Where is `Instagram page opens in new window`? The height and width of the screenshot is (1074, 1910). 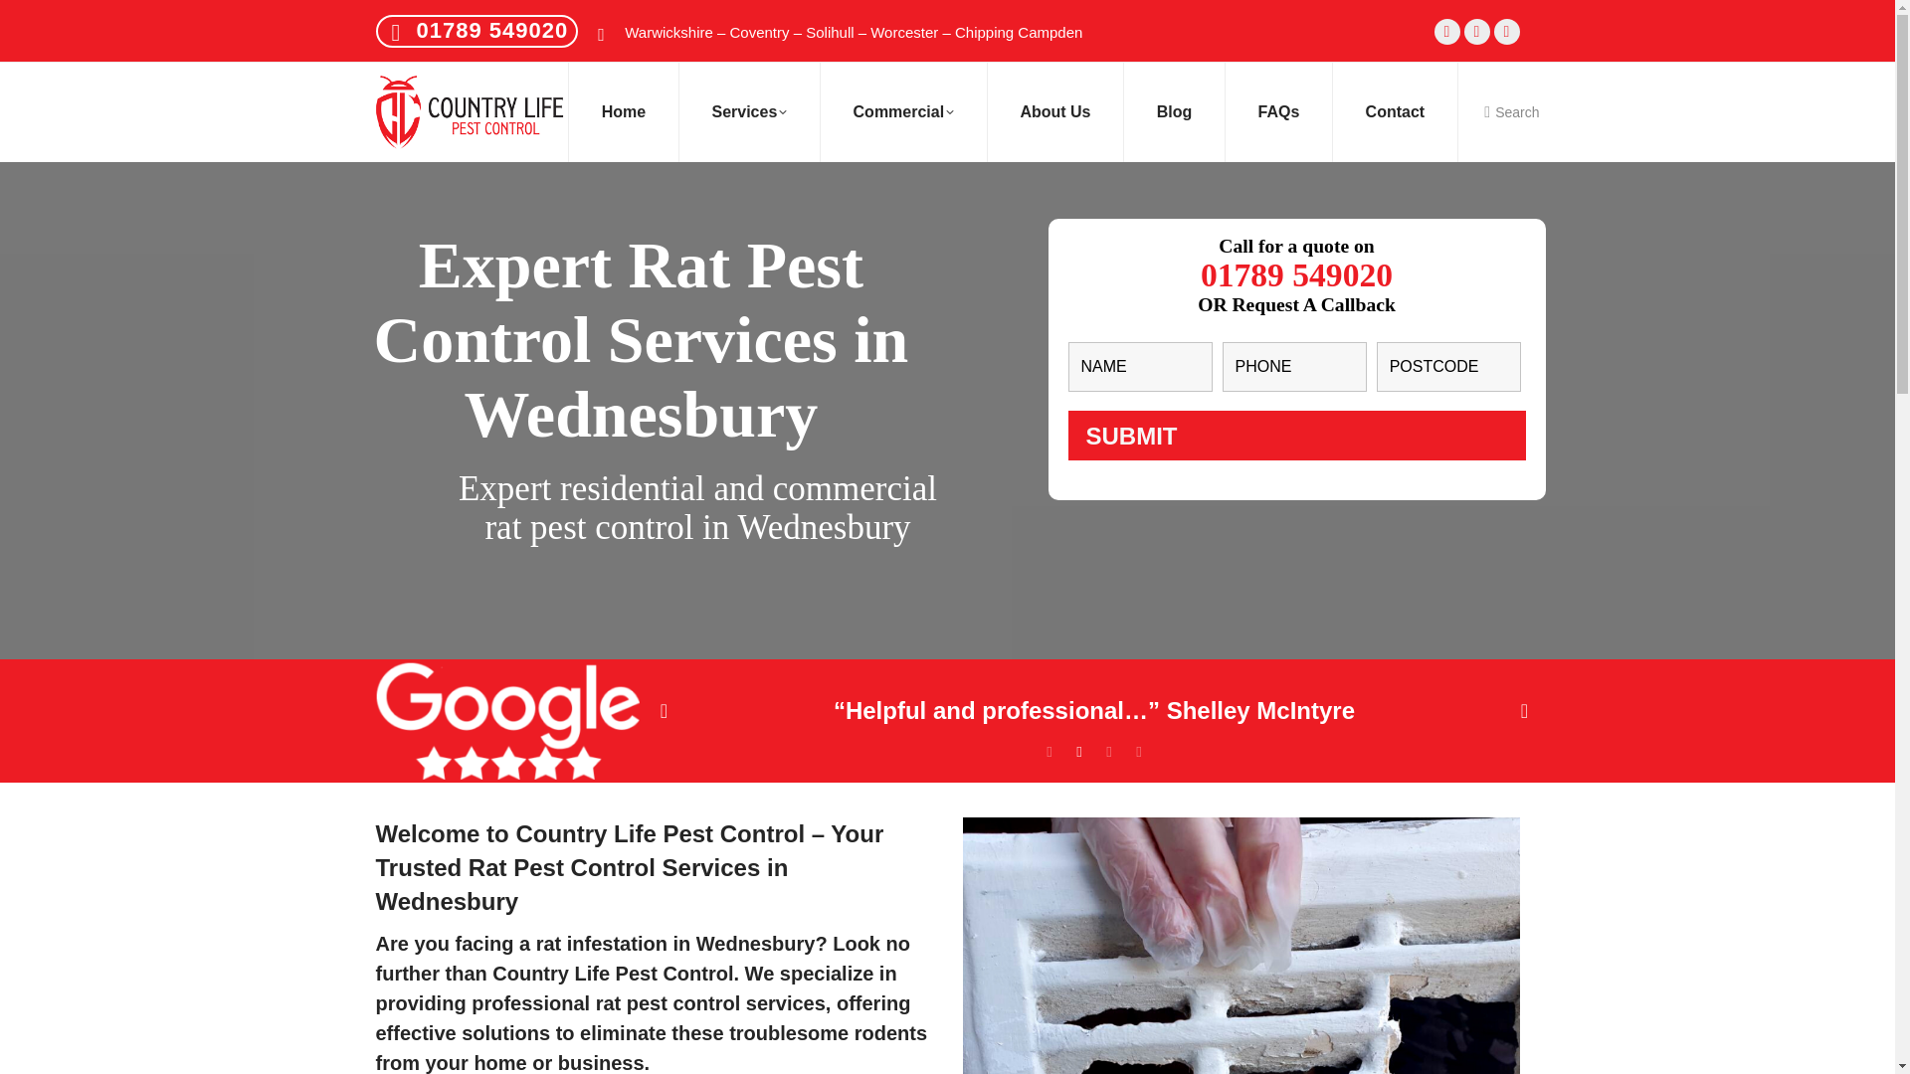 Instagram page opens in new window is located at coordinates (1476, 31).